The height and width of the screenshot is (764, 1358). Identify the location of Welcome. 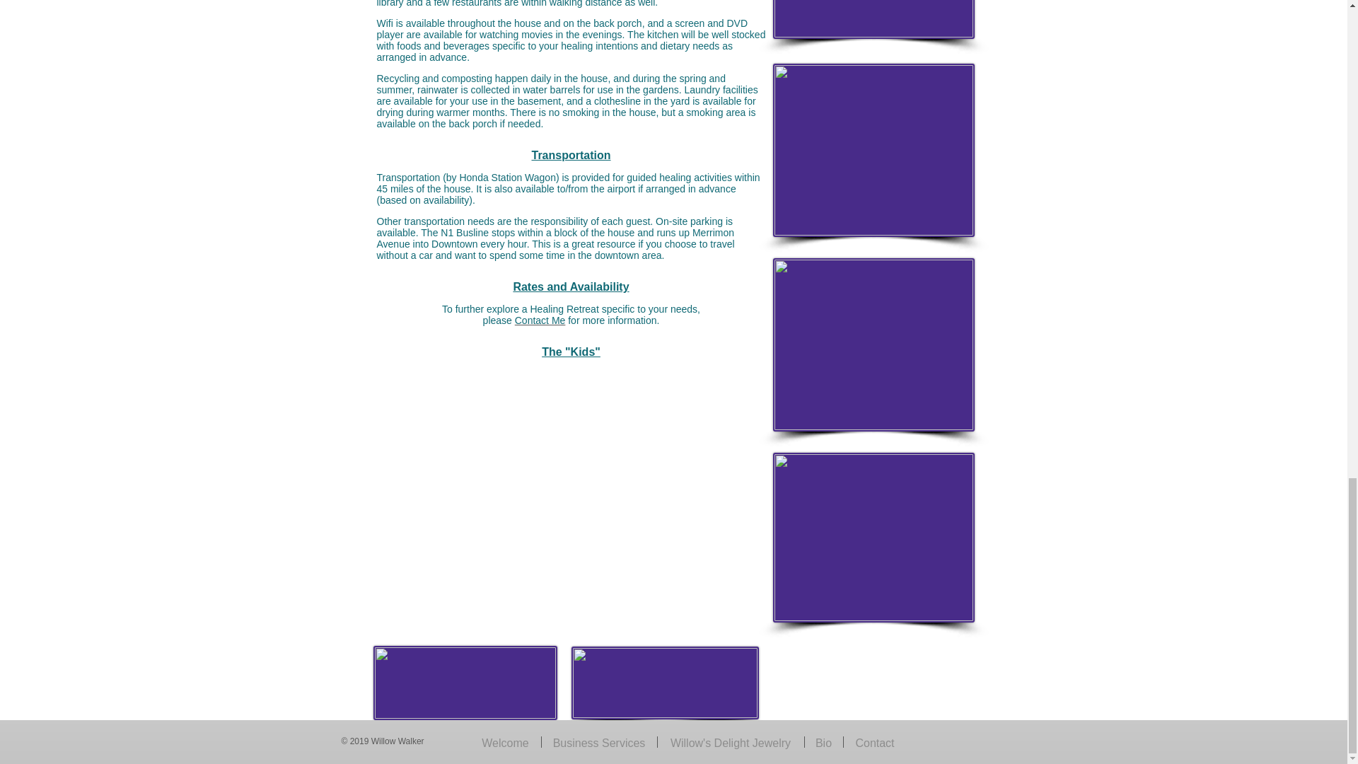
(505, 742).